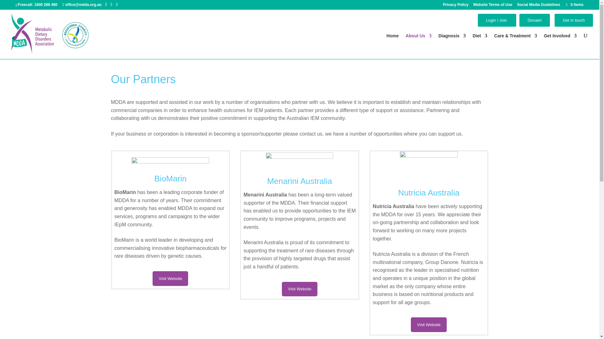 This screenshot has height=339, width=604. What do you see at coordinates (37, 4) in the screenshot?
I see `Freecall: 1800 288 460` at bounding box center [37, 4].